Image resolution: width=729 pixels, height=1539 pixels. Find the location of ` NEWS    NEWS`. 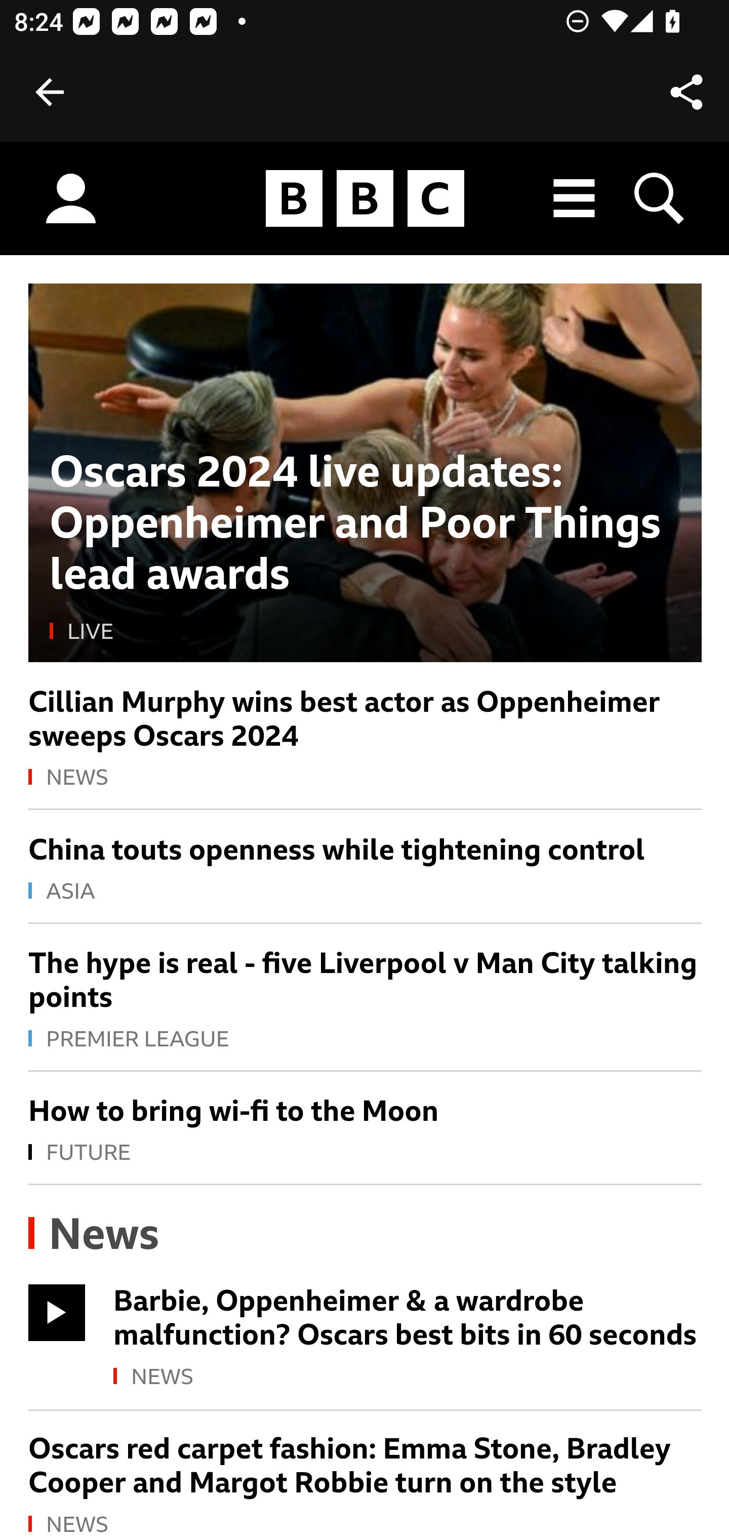

 NEWS    NEWS is located at coordinates (366, 778).